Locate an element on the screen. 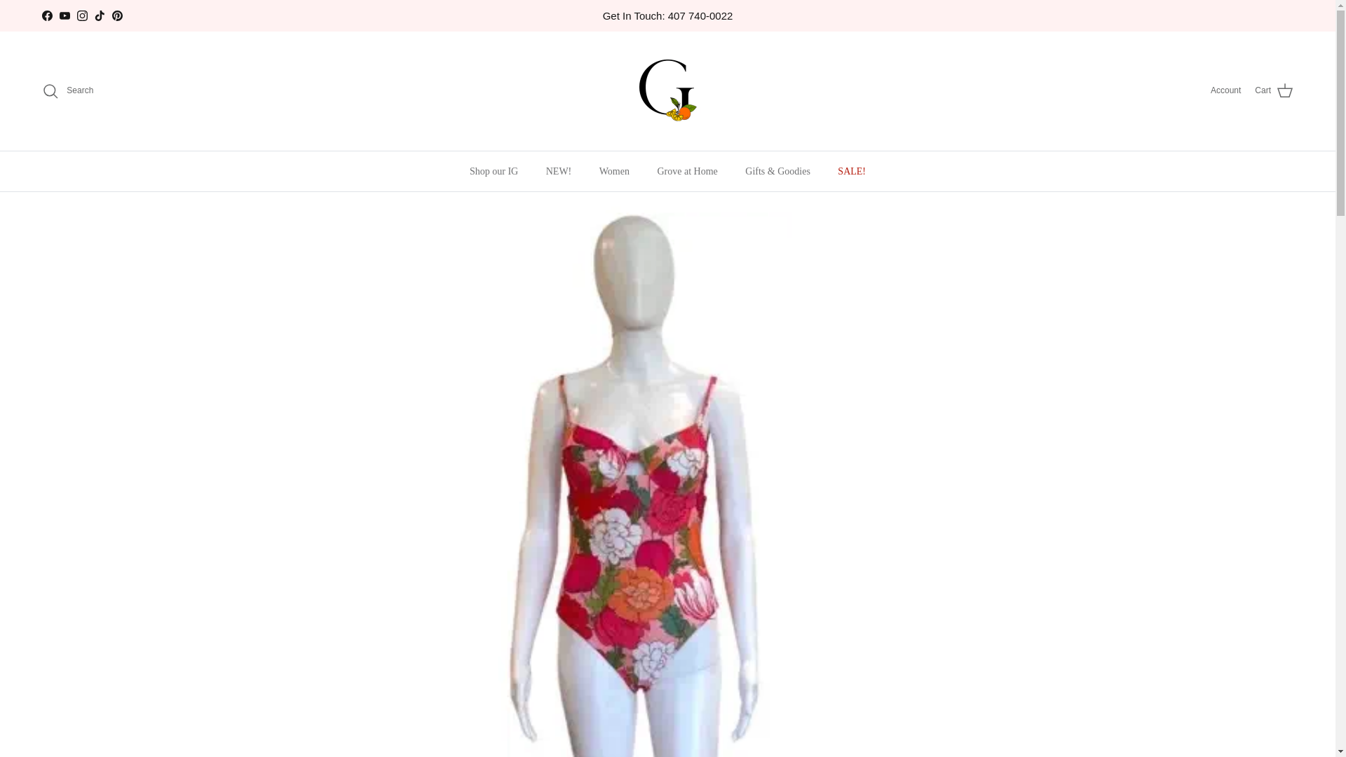  Women is located at coordinates (614, 171).